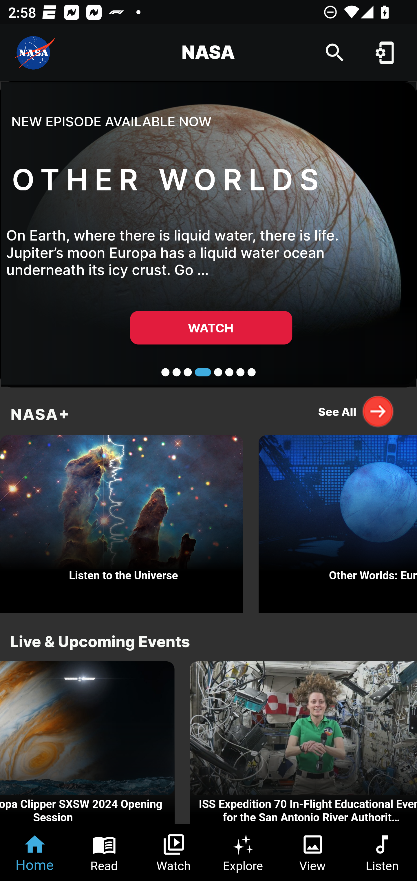 The image size is (417, 881). What do you see at coordinates (104, 853) in the screenshot?
I see `Read
Tab 2 of 6` at bounding box center [104, 853].